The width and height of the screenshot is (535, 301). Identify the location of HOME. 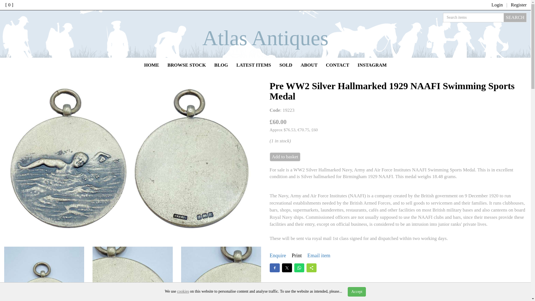
(151, 65).